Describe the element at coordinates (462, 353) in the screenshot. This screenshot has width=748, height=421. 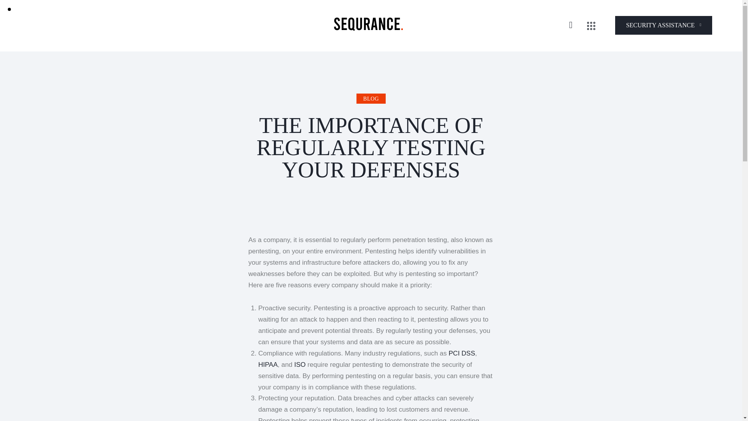
I see `PCI DSS` at that location.